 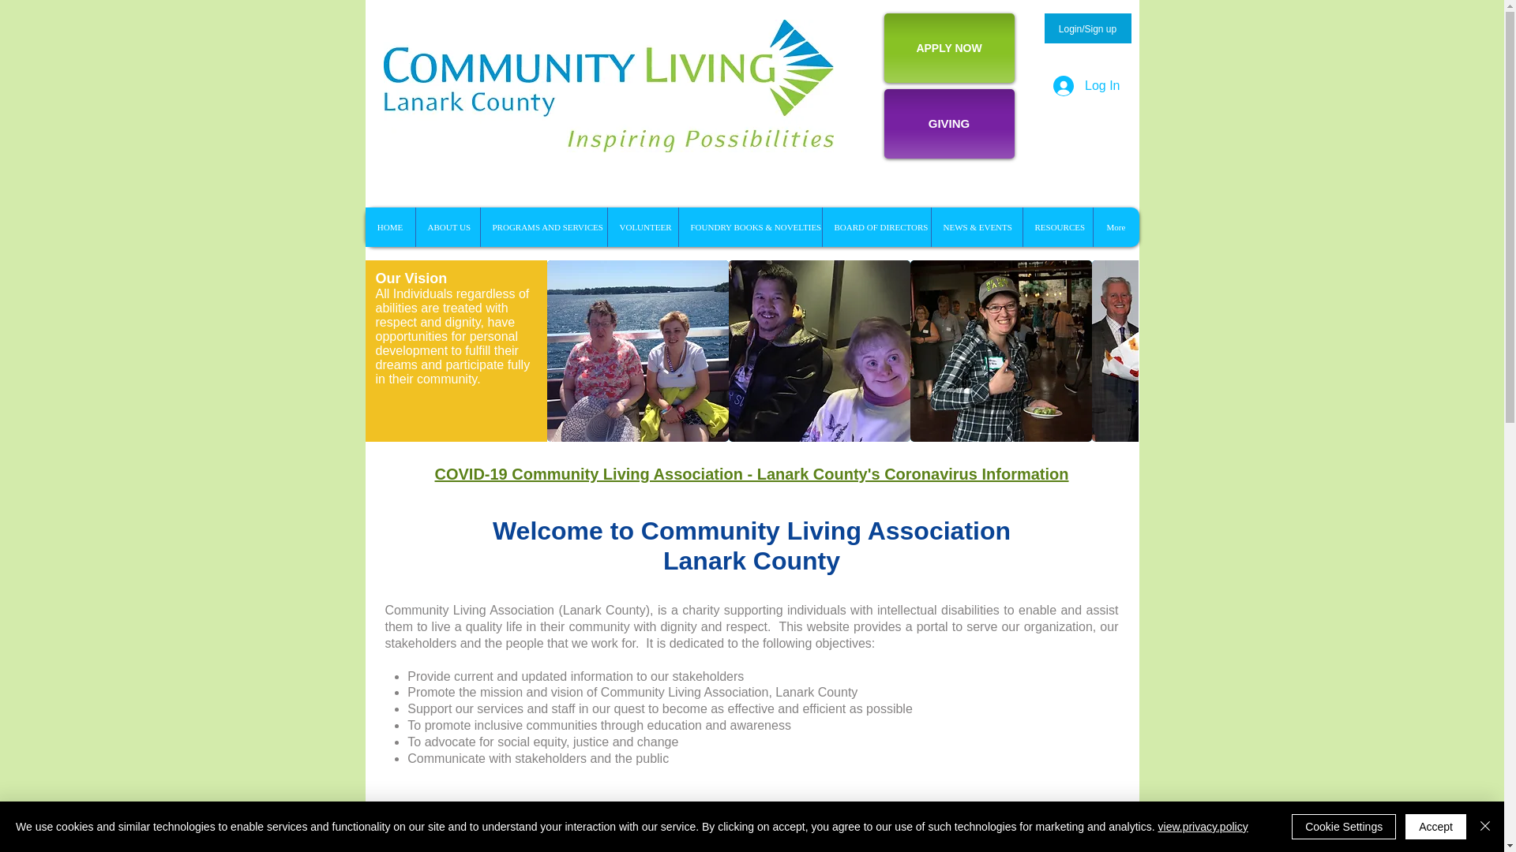 I want to click on RESOURCES, so click(x=1056, y=227).